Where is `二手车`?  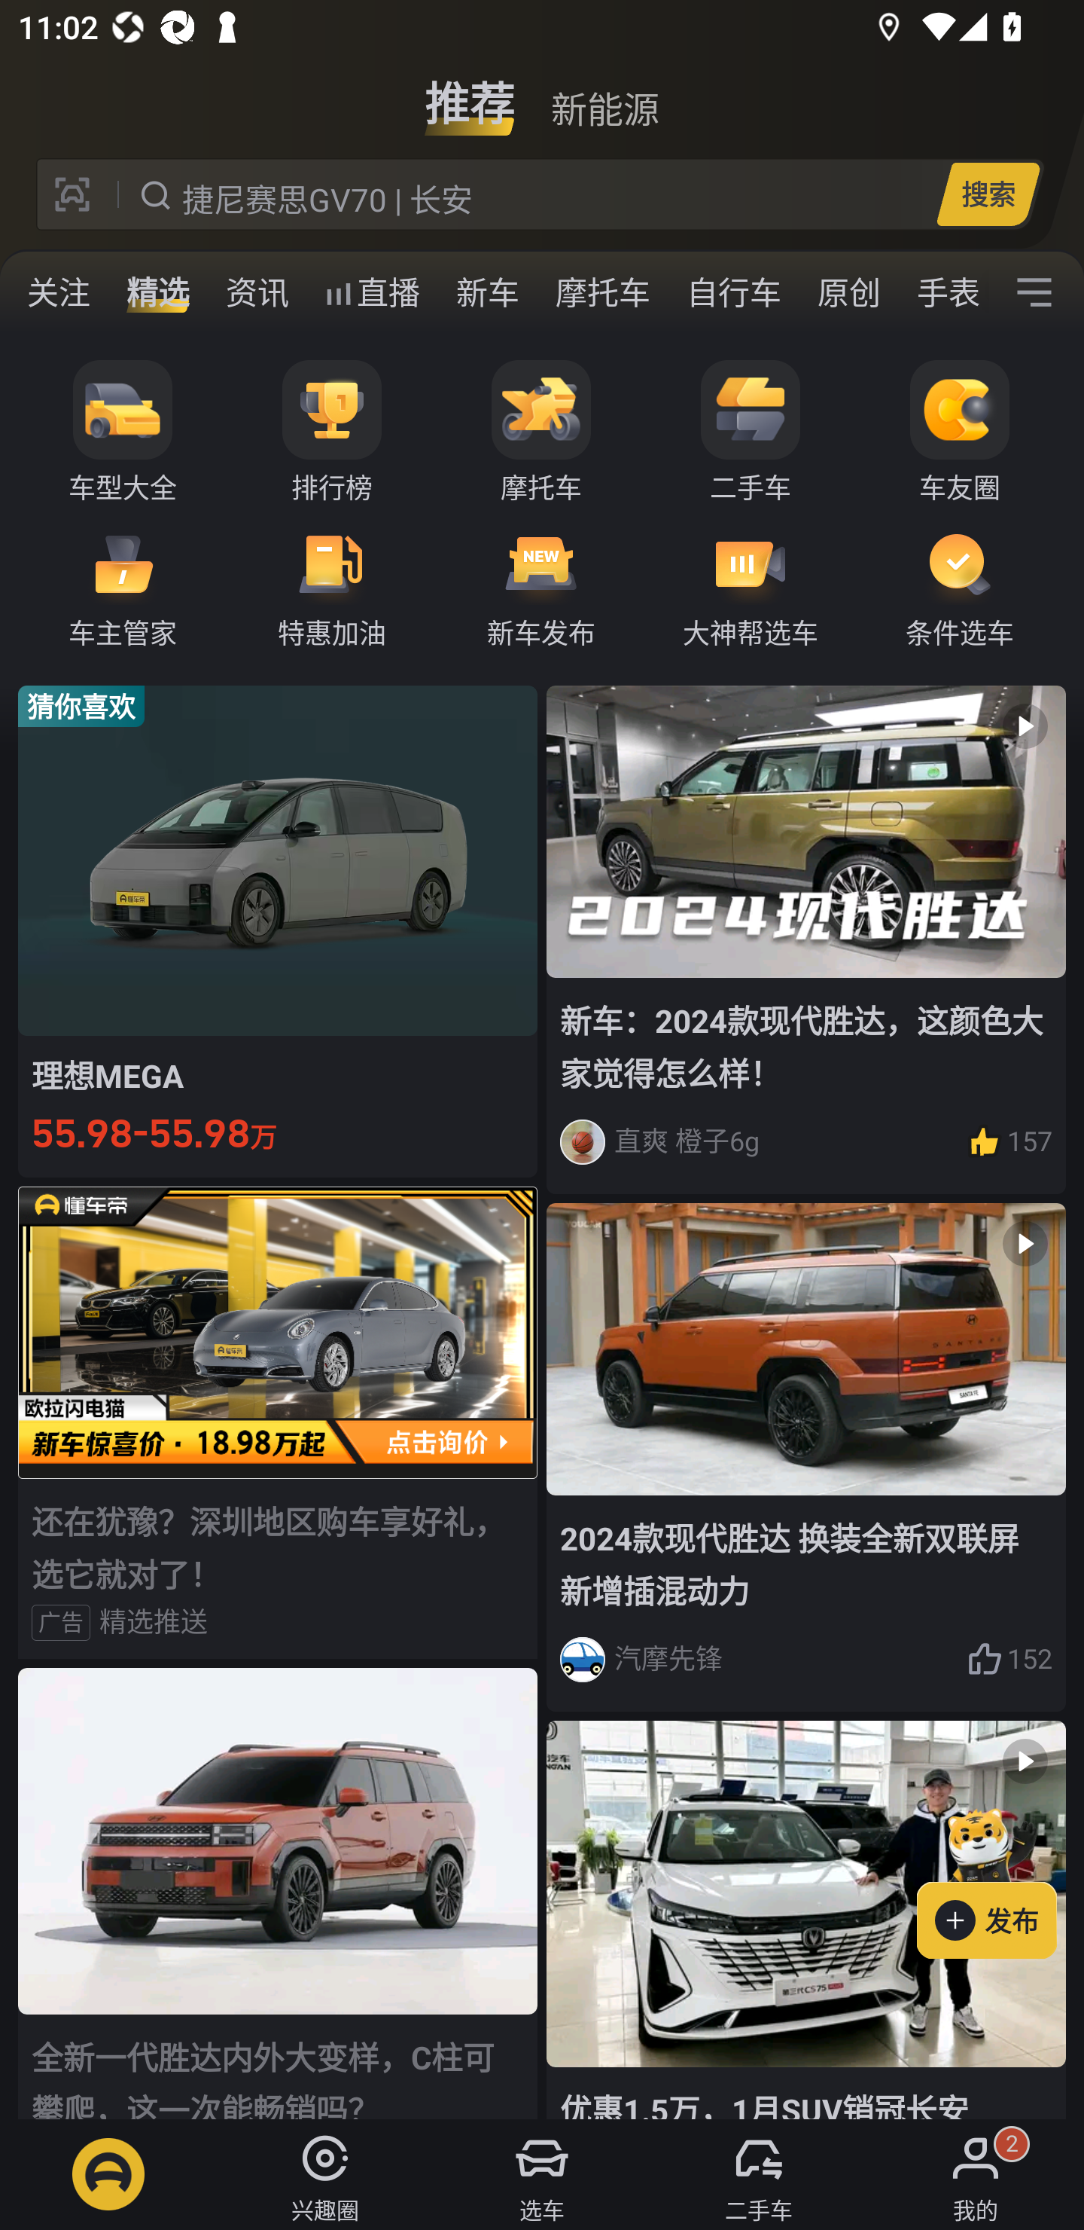 二手车 is located at coordinates (751, 432).